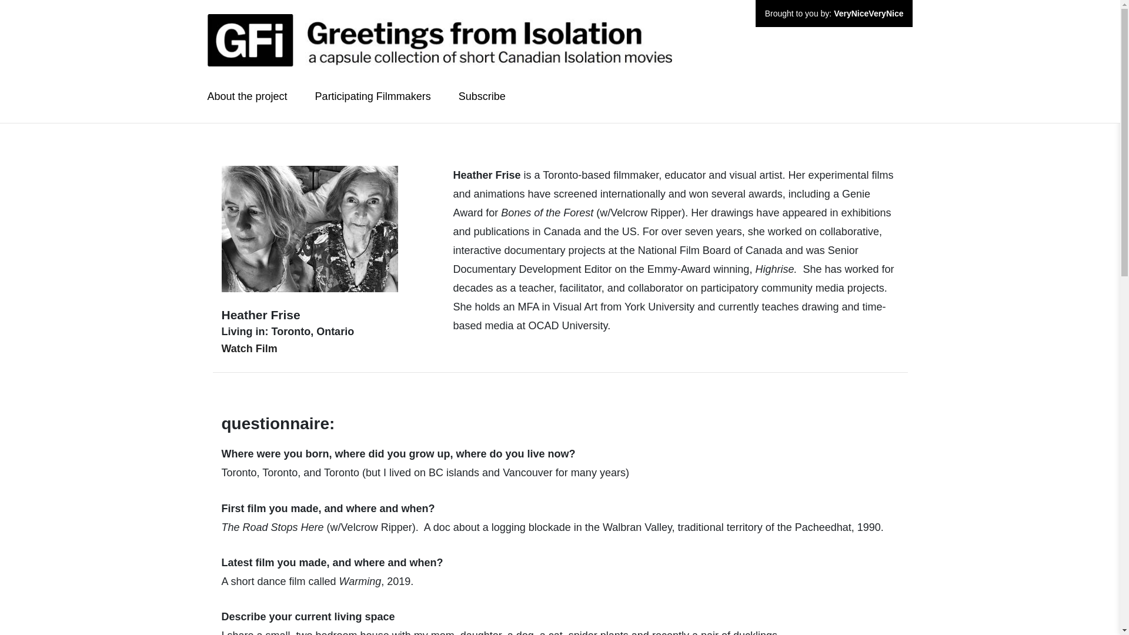  Describe the element at coordinates (482, 98) in the screenshot. I see `Subscribe` at that location.